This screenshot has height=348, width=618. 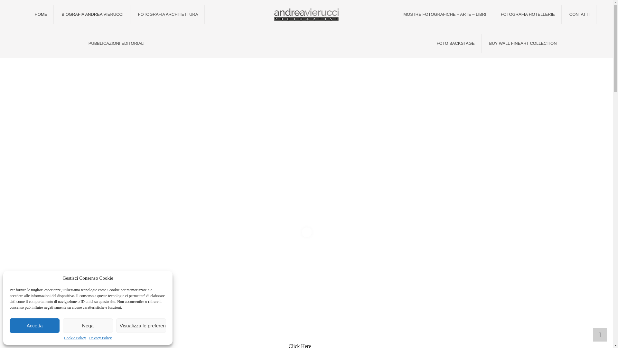 What do you see at coordinates (528, 14) in the screenshot?
I see `Fotografia Hotellerie` at bounding box center [528, 14].